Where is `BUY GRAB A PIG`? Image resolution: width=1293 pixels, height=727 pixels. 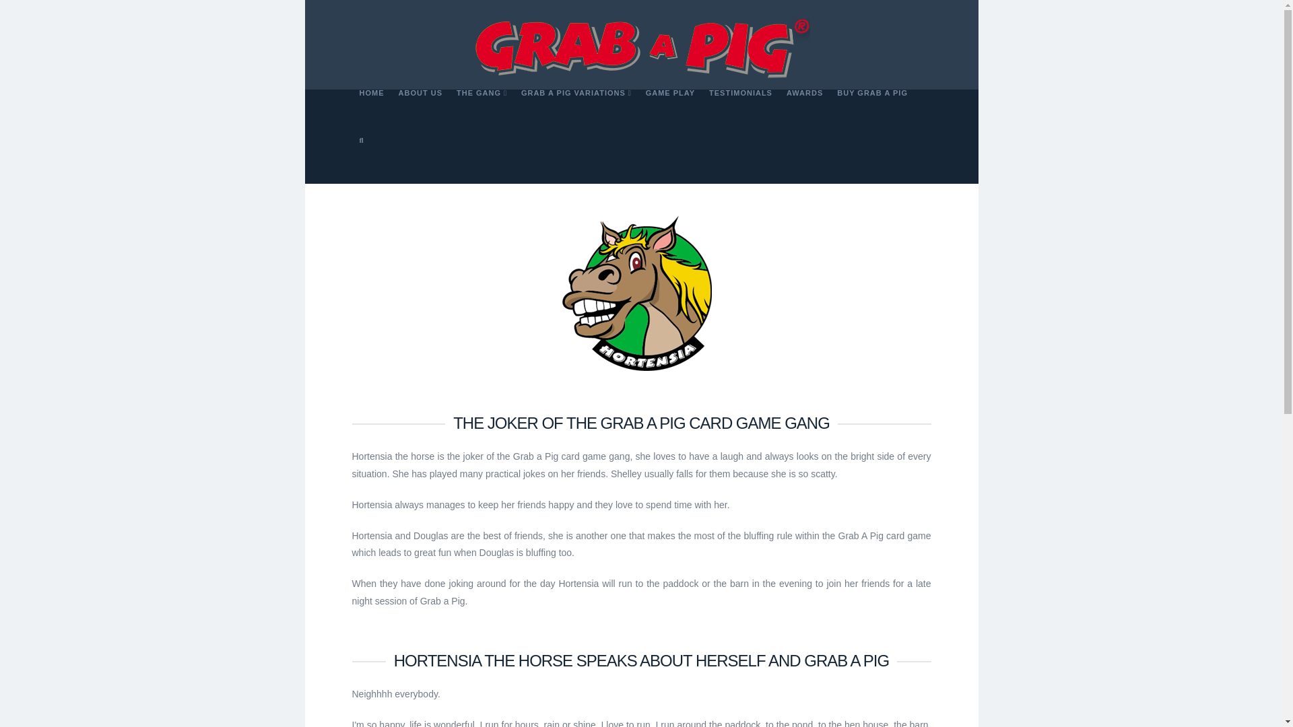
BUY GRAB A PIG is located at coordinates (871, 113).